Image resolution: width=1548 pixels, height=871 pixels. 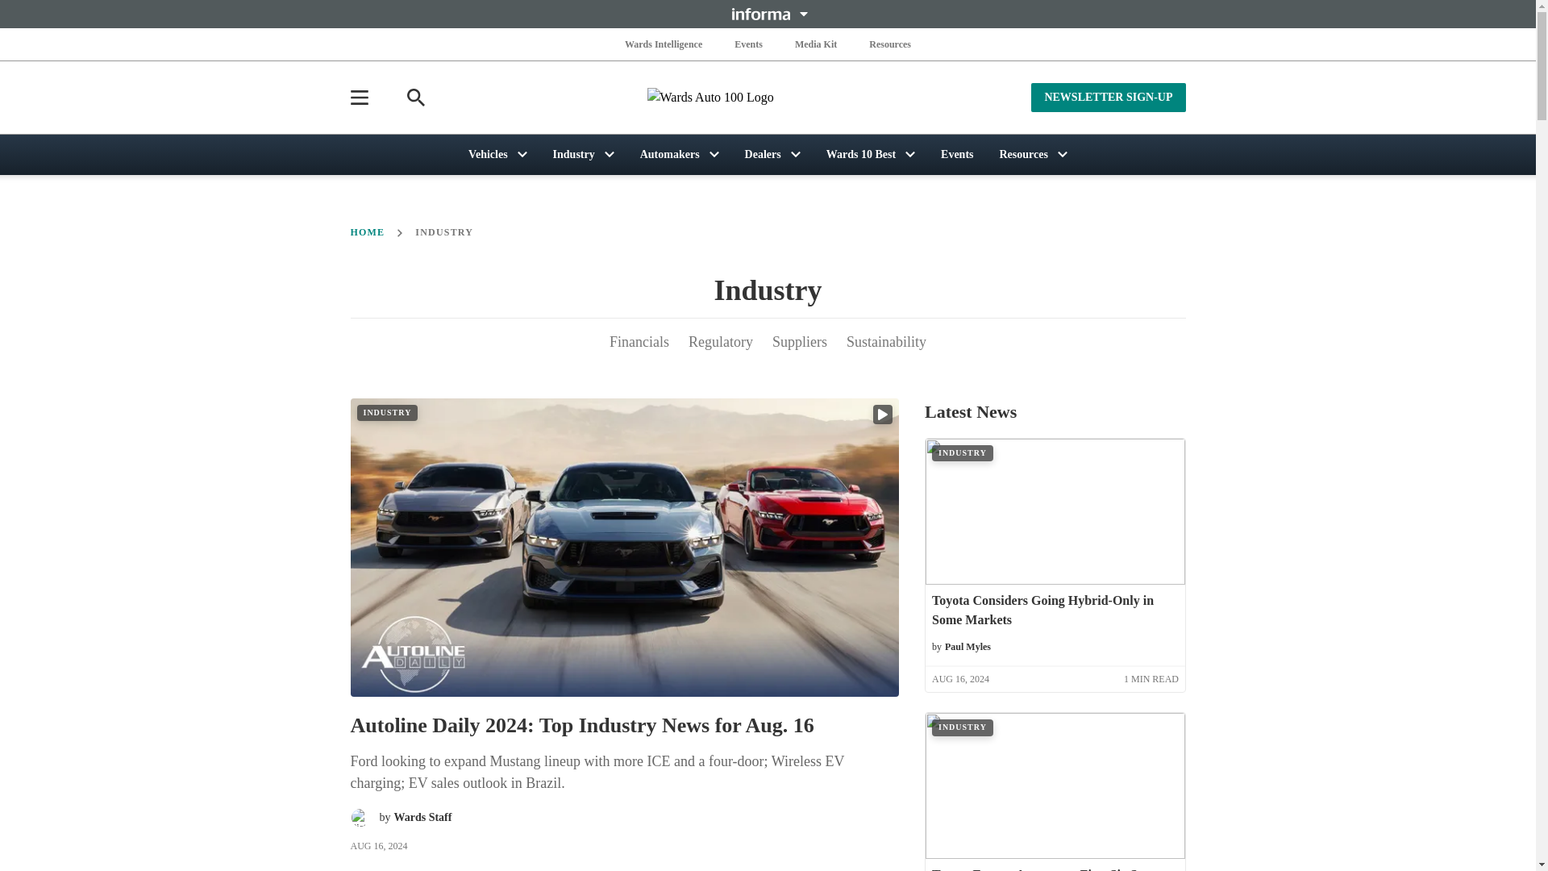 I want to click on Events, so click(x=748, y=44).